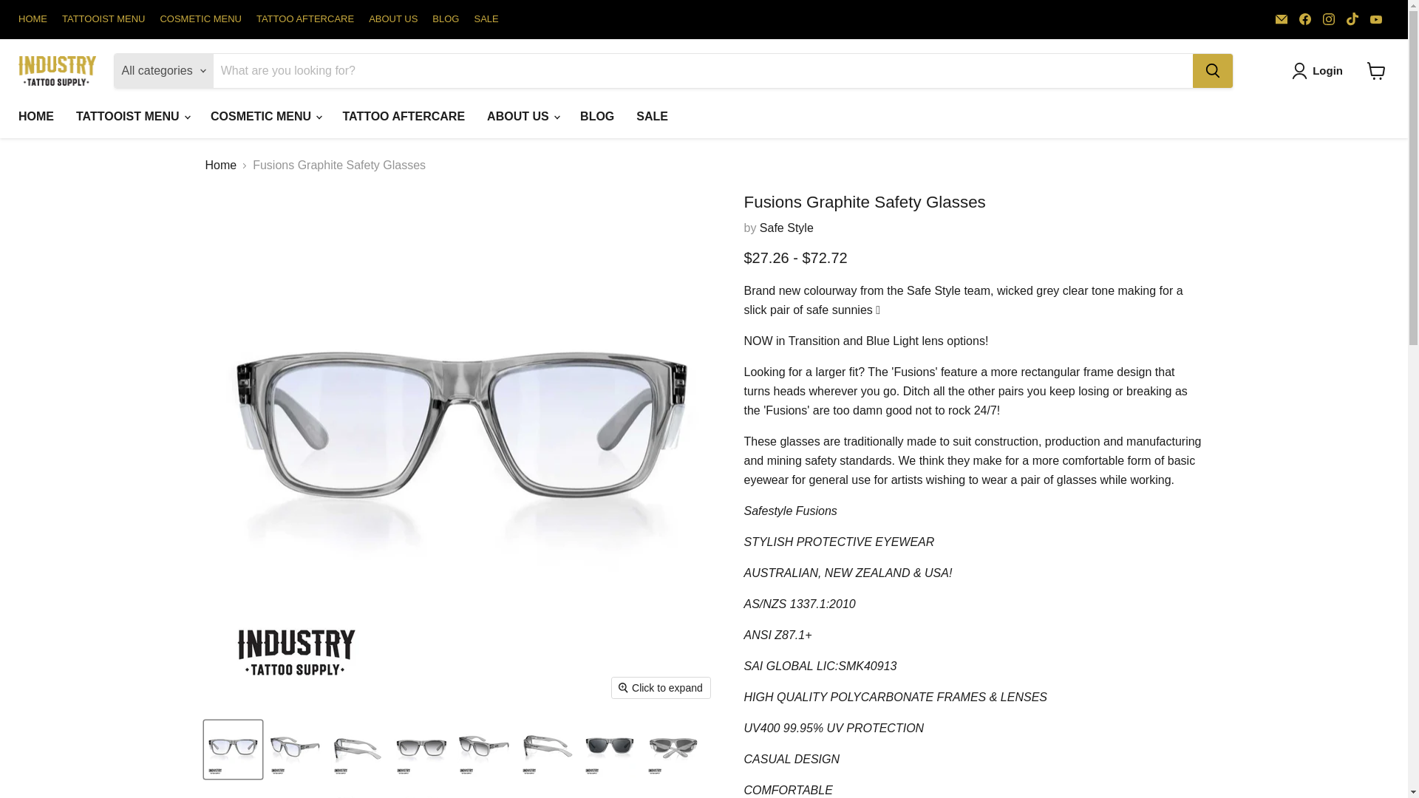 The image size is (1419, 798). I want to click on View cart, so click(1376, 71).